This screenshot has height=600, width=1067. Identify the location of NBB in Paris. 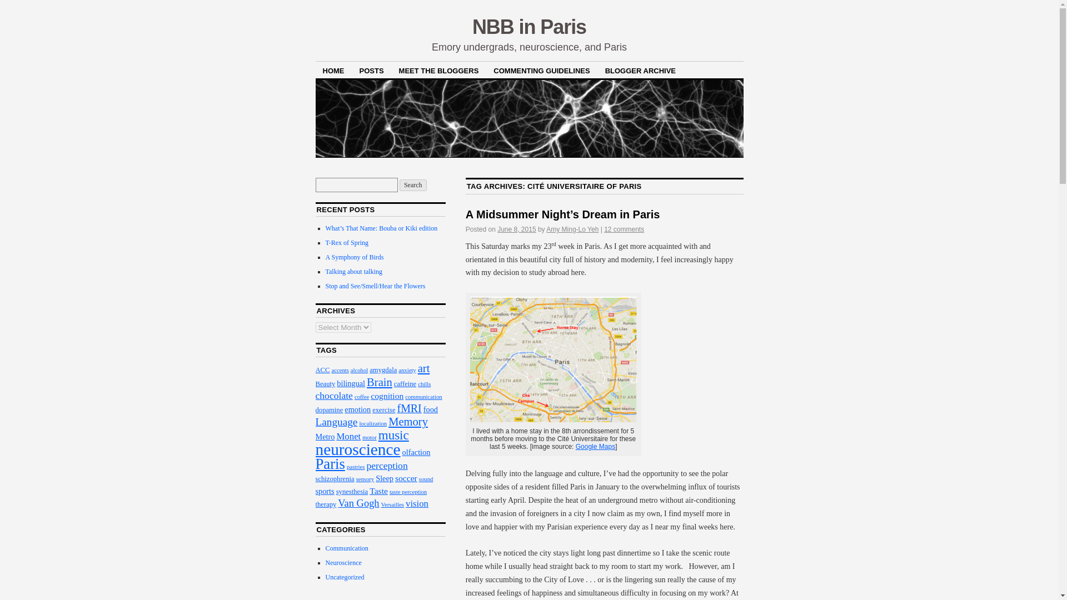
(529, 27).